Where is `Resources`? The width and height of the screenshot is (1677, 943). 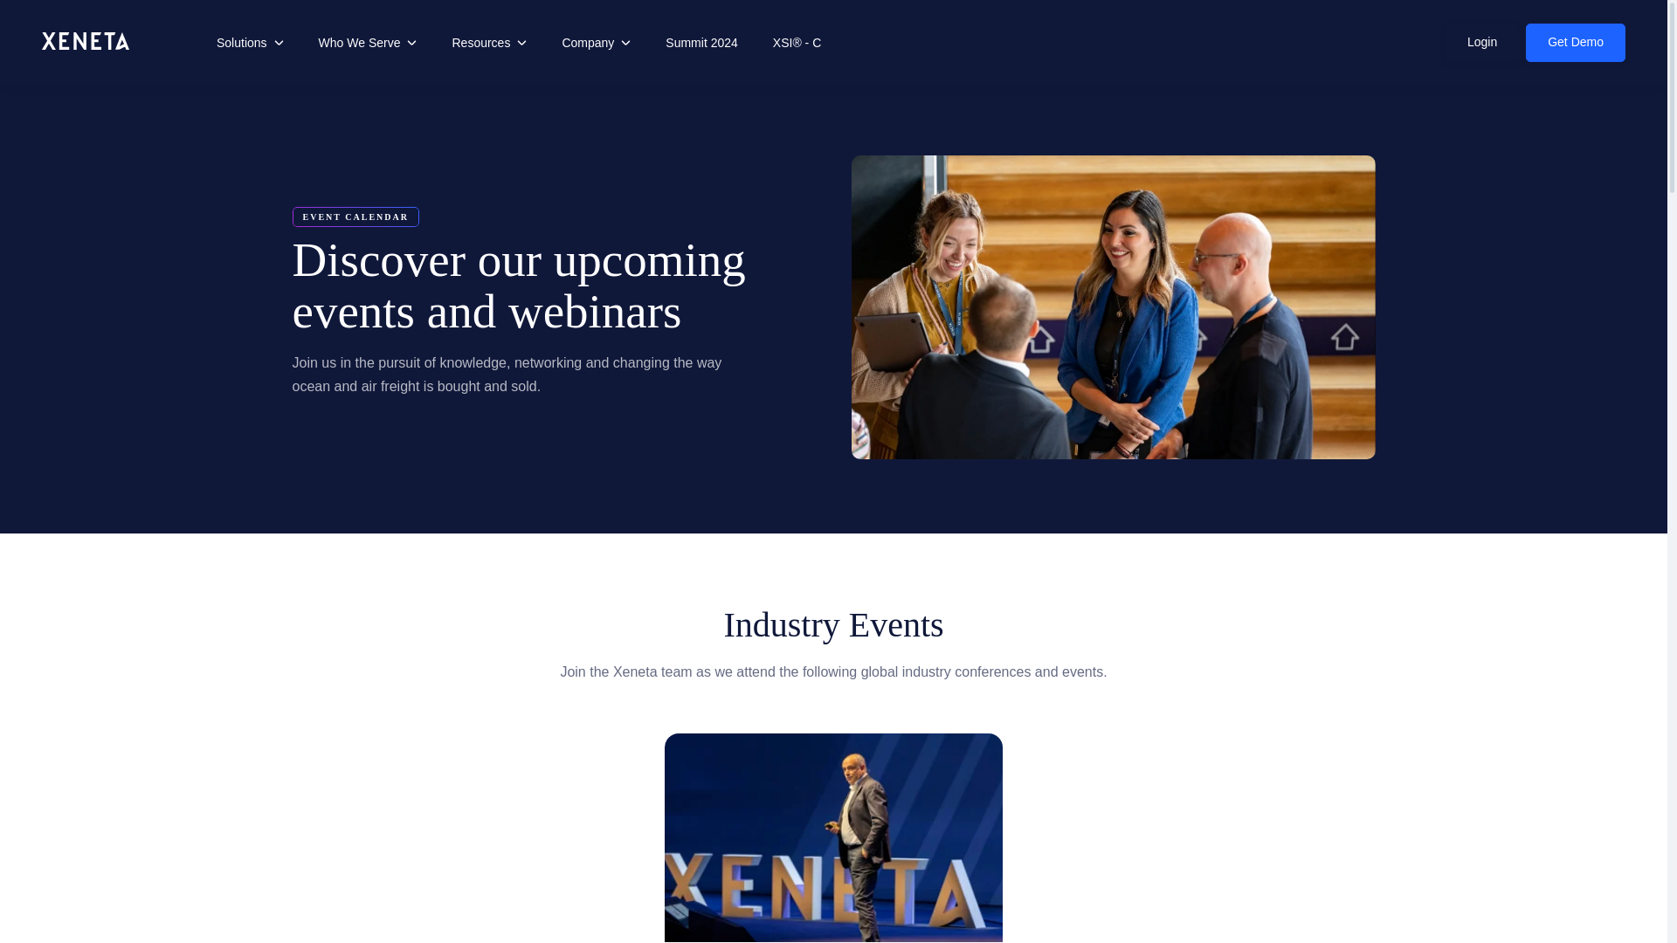 Resources is located at coordinates (454, 192).